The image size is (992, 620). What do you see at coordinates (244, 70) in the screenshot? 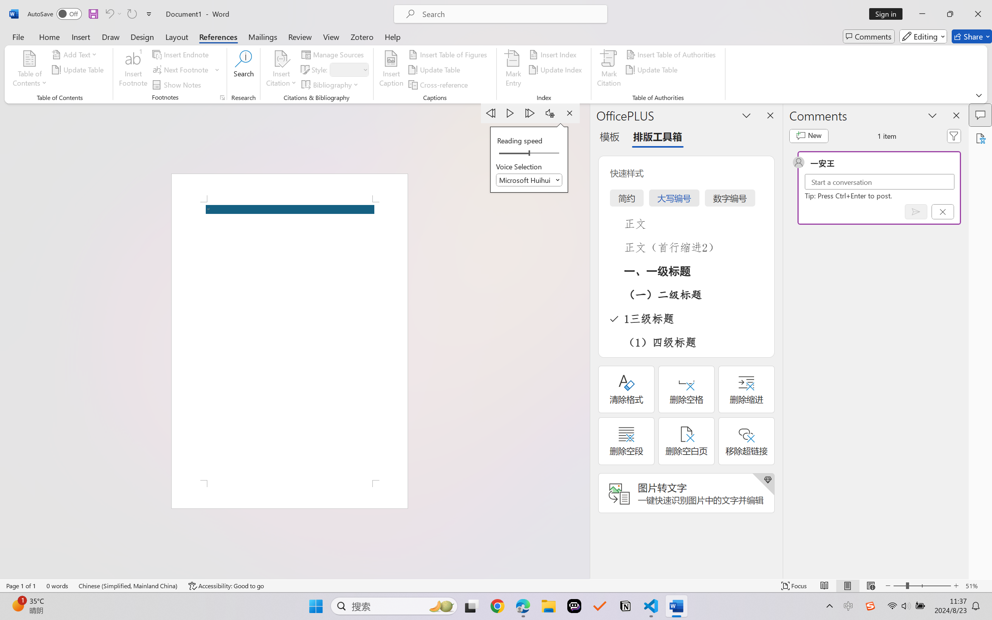
I see `Search` at bounding box center [244, 70].